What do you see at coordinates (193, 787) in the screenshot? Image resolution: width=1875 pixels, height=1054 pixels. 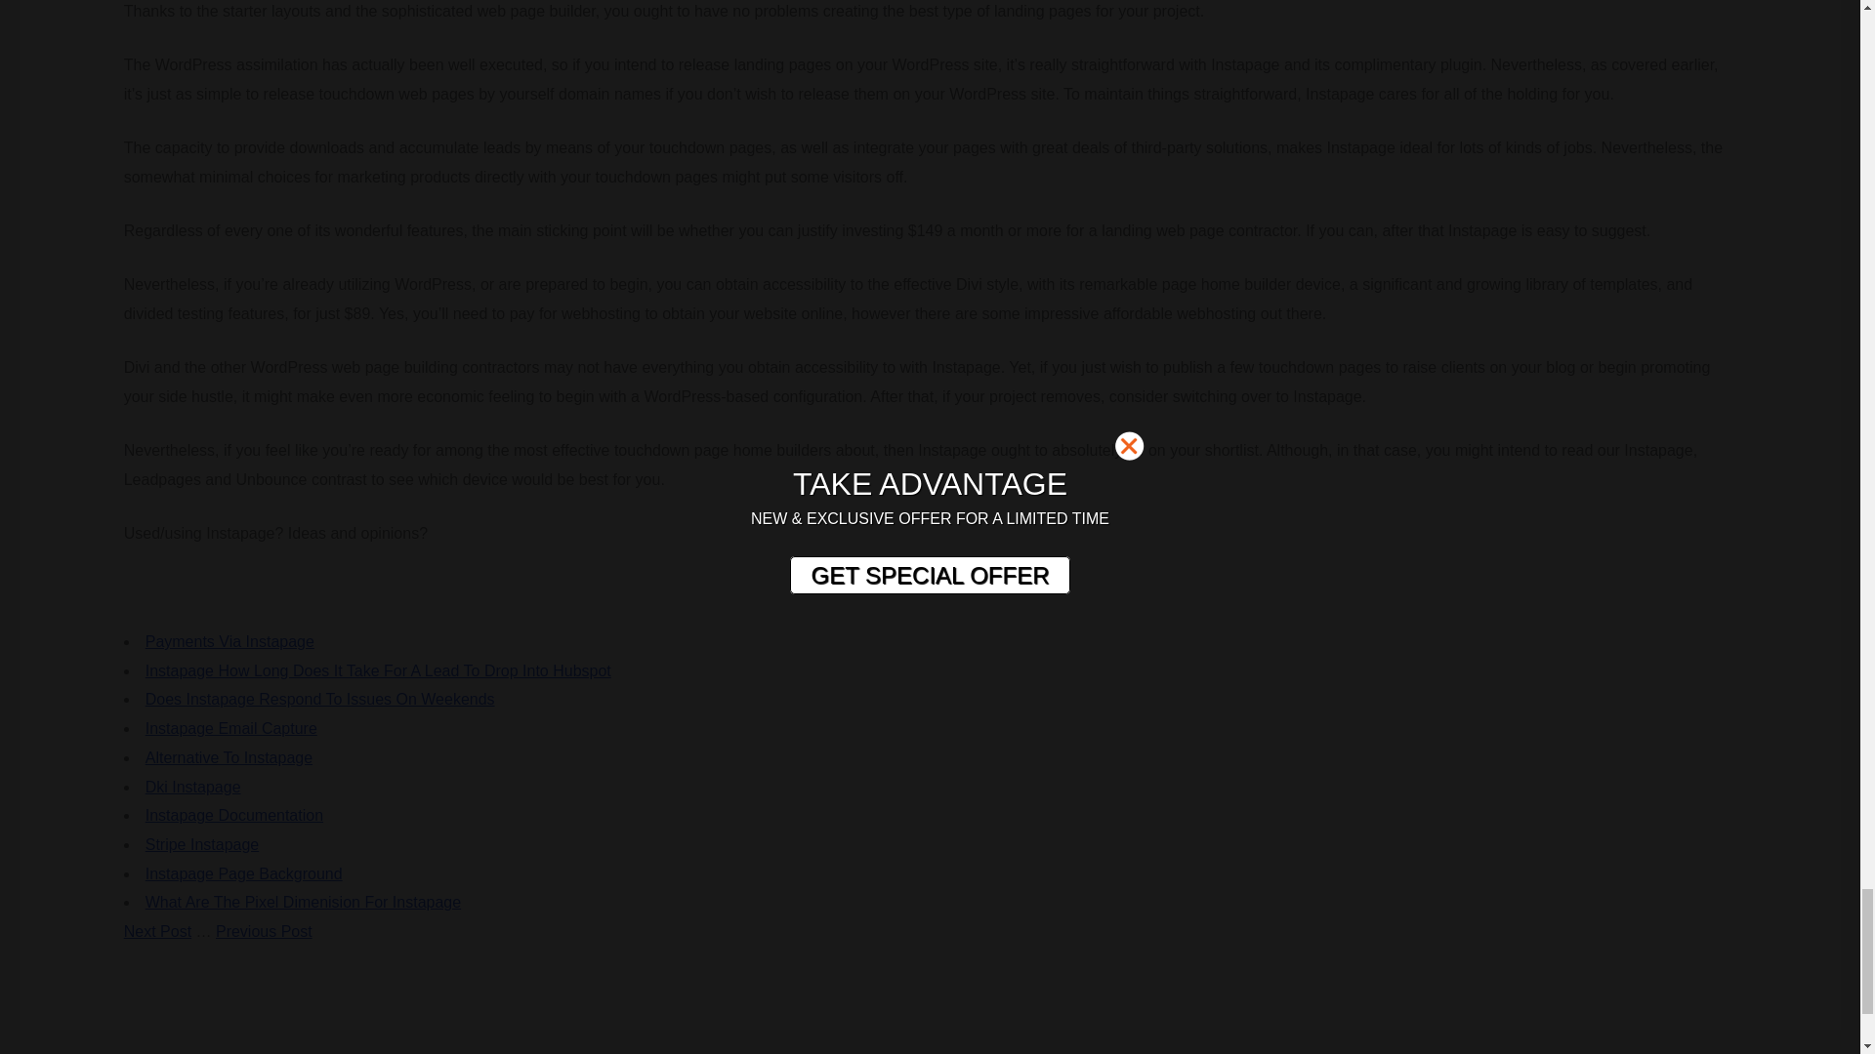 I see `Dki Instapage` at bounding box center [193, 787].